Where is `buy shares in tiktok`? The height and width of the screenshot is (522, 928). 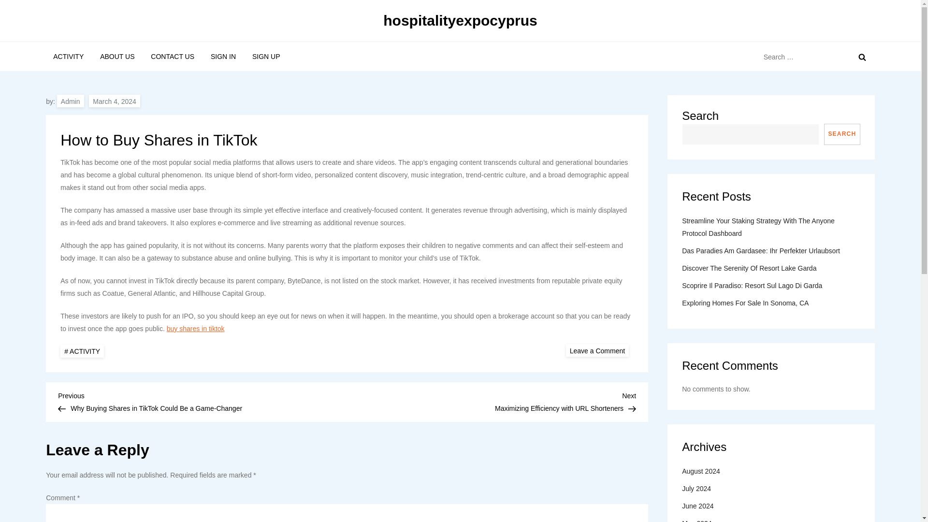 buy shares in tiktok is located at coordinates (697, 520).